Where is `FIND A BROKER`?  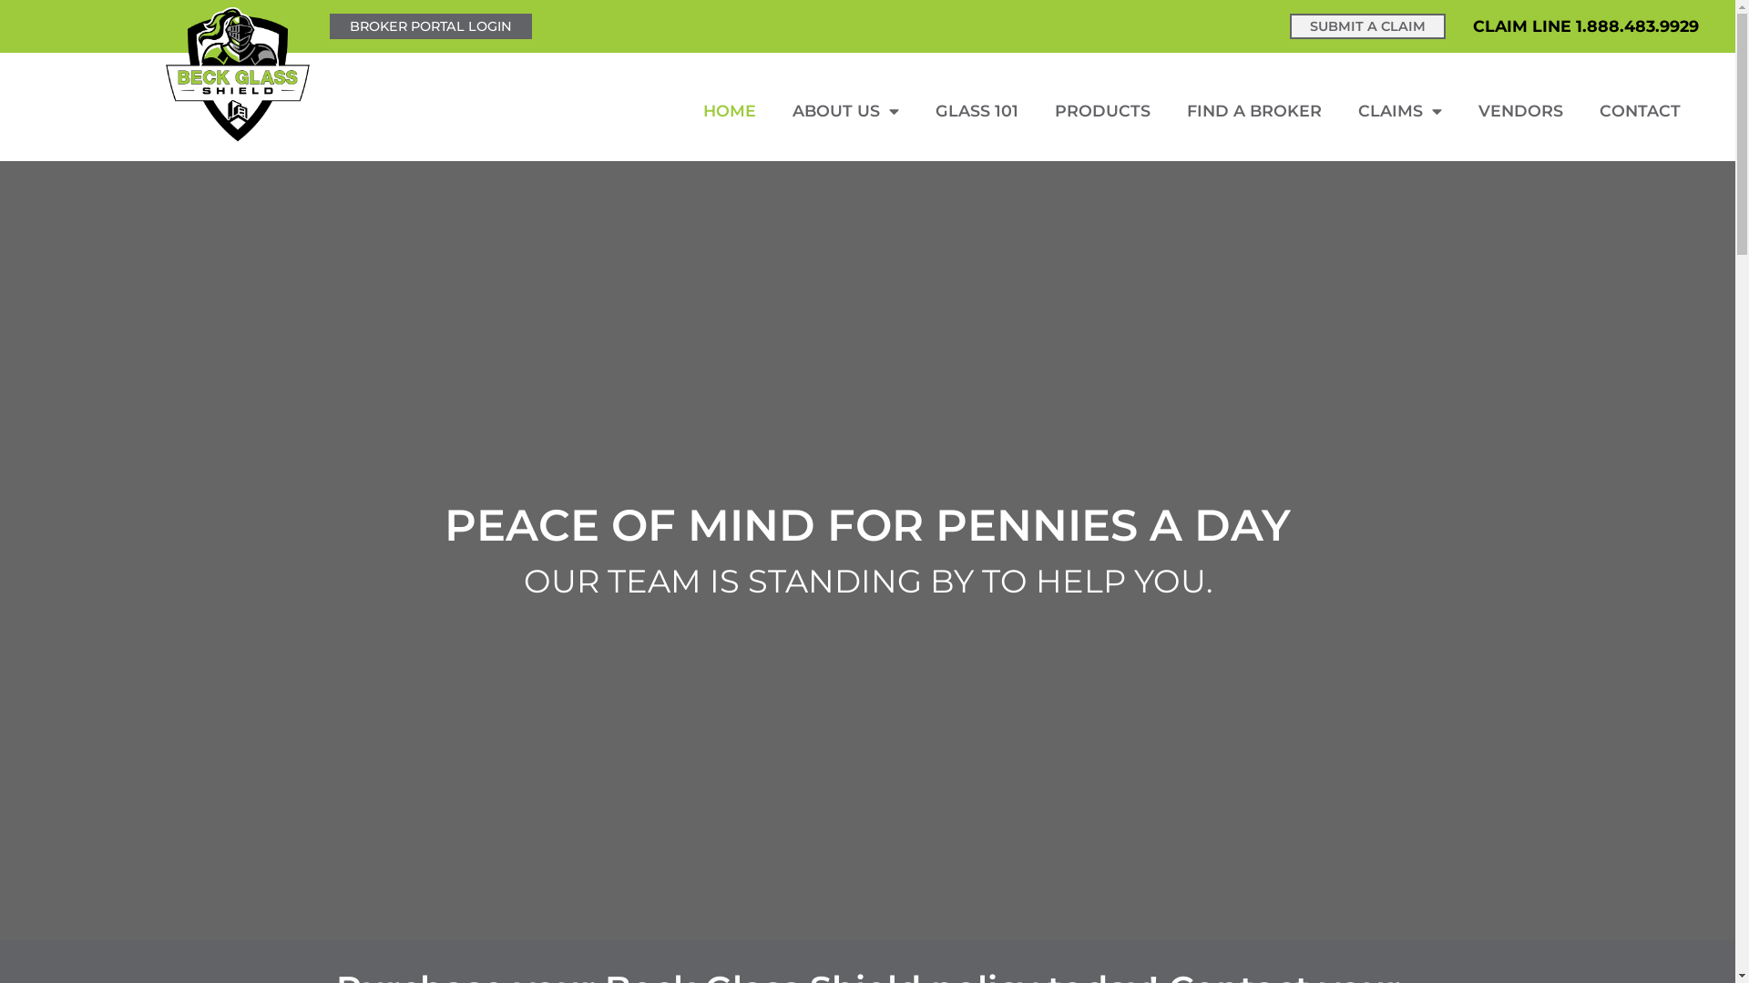
FIND A BROKER is located at coordinates (1254, 111).